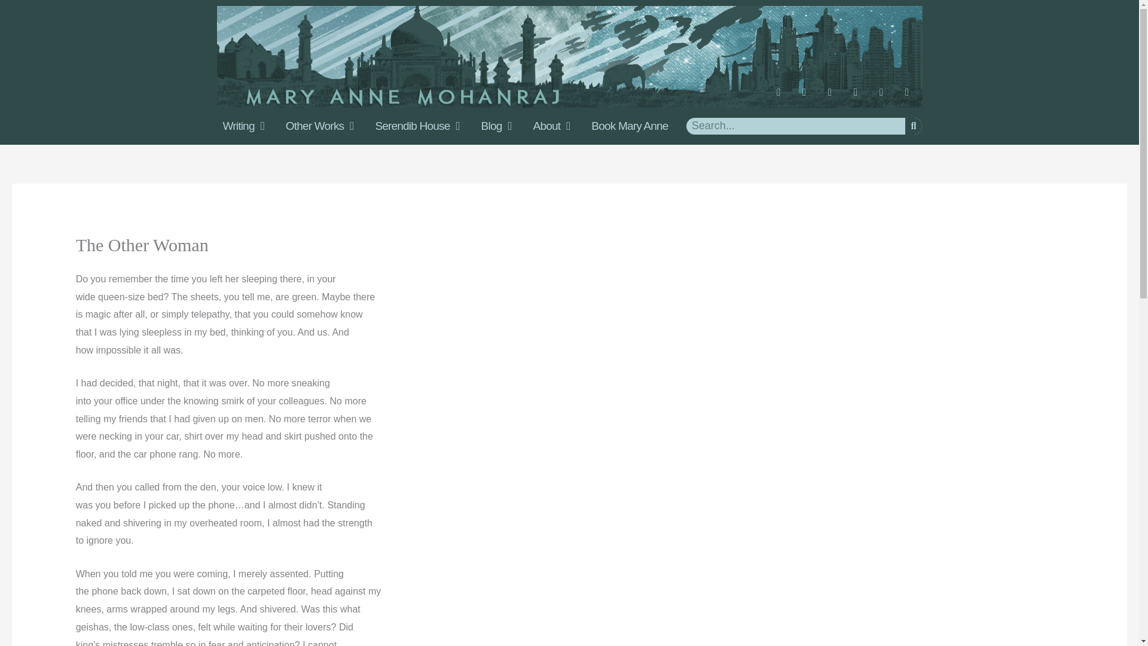 The height and width of the screenshot is (646, 1148). What do you see at coordinates (551, 126) in the screenshot?
I see `About` at bounding box center [551, 126].